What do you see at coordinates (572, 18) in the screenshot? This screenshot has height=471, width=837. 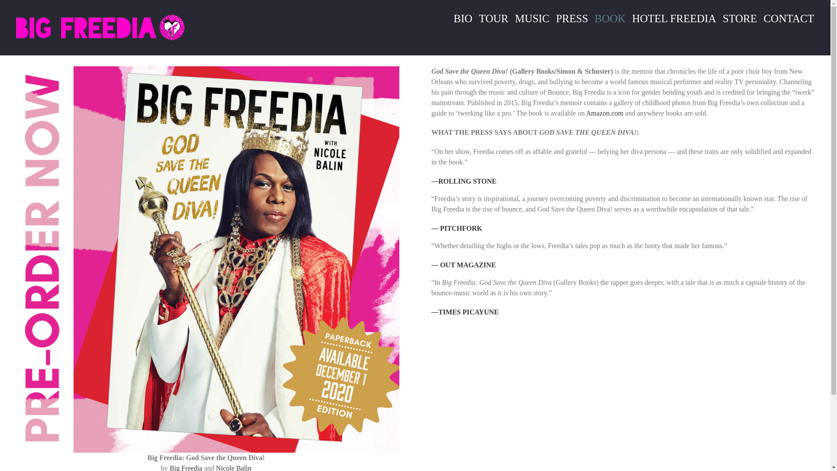 I see `PRESS` at bounding box center [572, 18].